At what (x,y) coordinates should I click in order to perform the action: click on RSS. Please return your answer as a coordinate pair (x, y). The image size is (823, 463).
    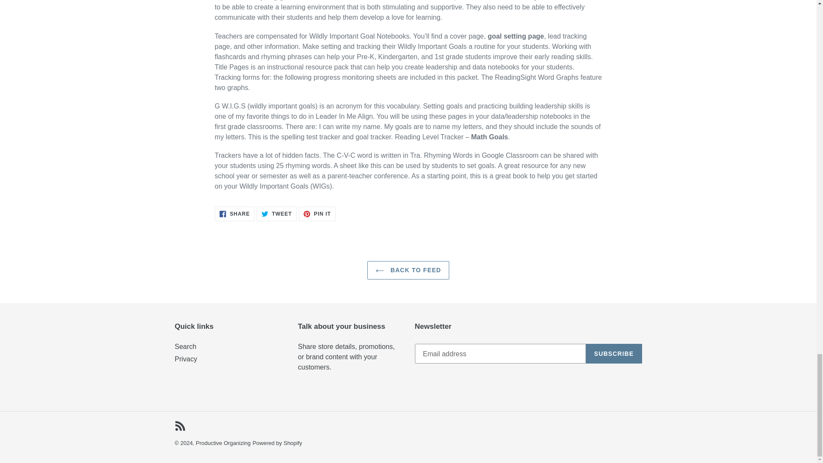
    Looking at the image, I should click on (180, 425).